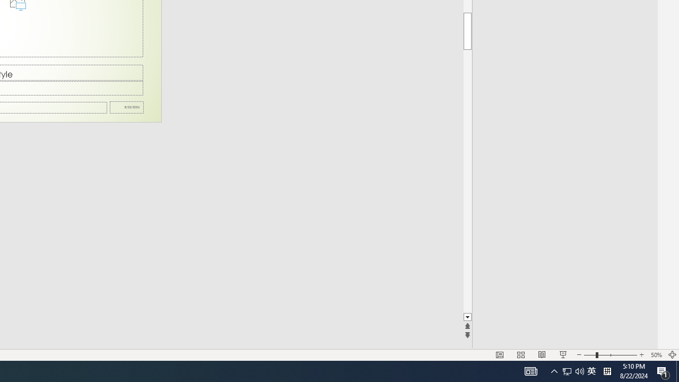 The width and height of the screenshot is (679, 382). I want to click on Date, so click(127, 107).